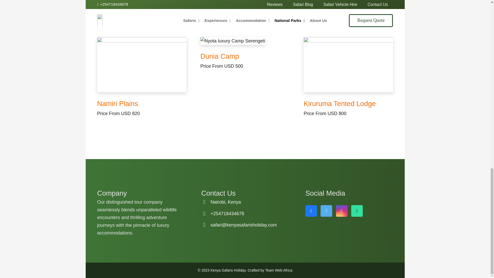 Image resolution: width=494 pixels, height=278 pixels. What do you see at coordinates (357, 211) in the screenshot?
I see `Tripadvisor` at bounding box center [357, 211].